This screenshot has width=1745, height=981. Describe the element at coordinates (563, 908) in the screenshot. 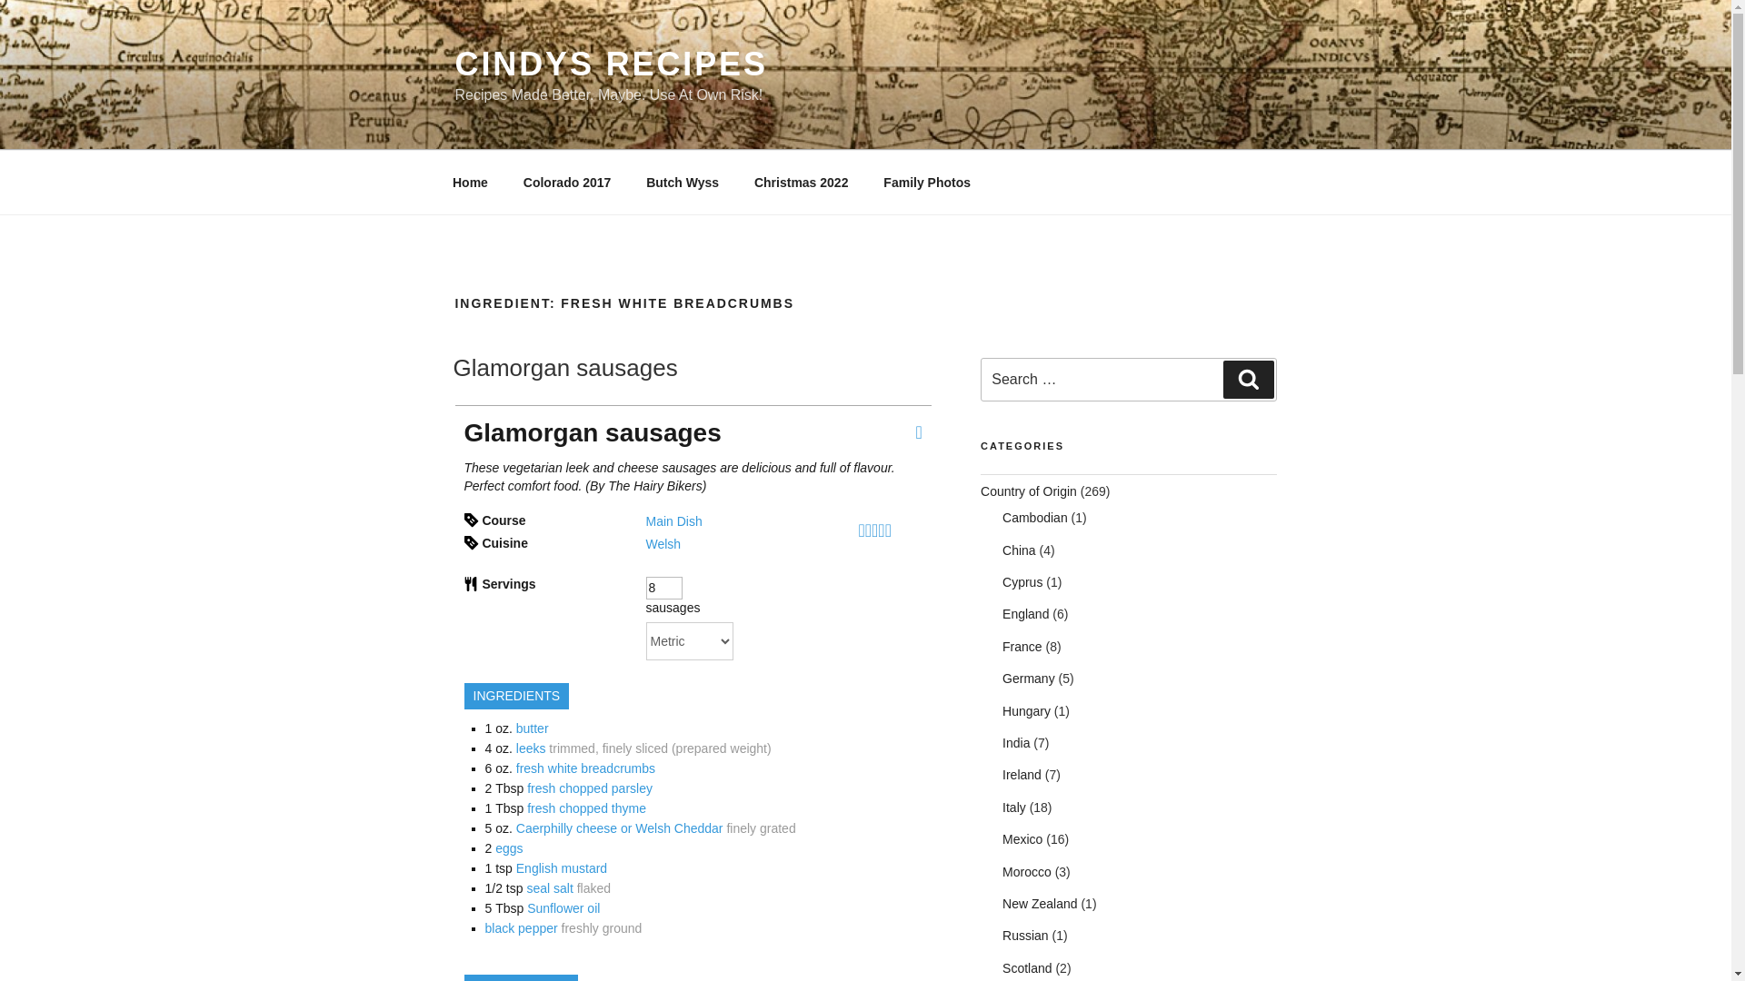

I see `Sunflower oil` at that location.